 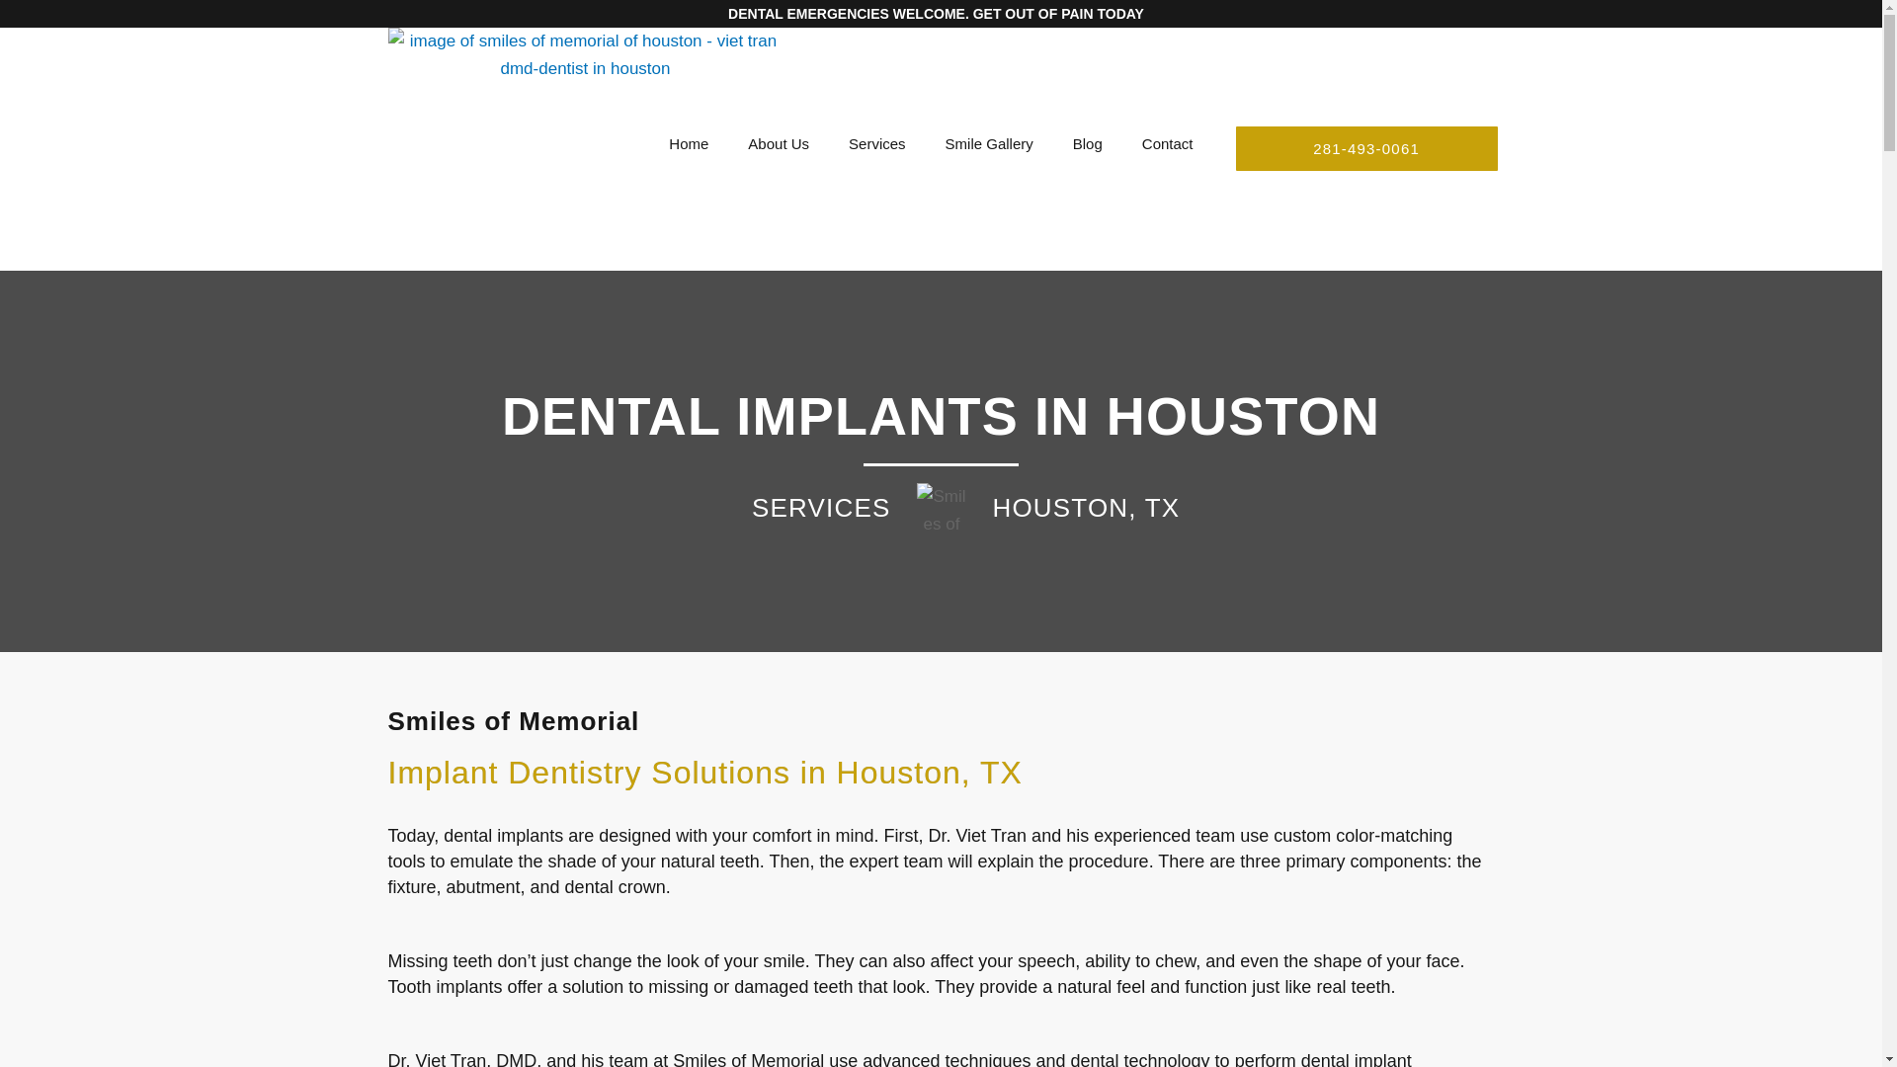 What do you see at coordinates (779, 144) in the screenshot?
I see `About Us` at bounding box center [779, 144].